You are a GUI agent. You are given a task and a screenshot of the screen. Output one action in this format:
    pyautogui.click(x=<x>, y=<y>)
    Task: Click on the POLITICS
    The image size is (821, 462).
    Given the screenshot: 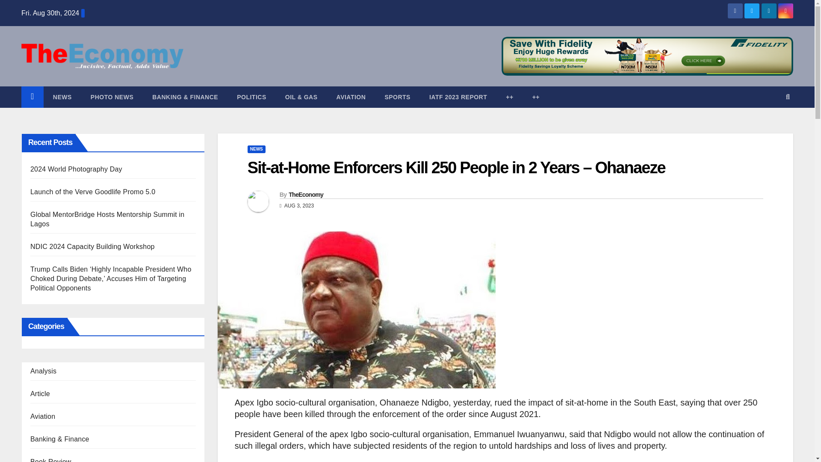 What is the action you would take?
    pyautogui.click(x=251, y=97)
    